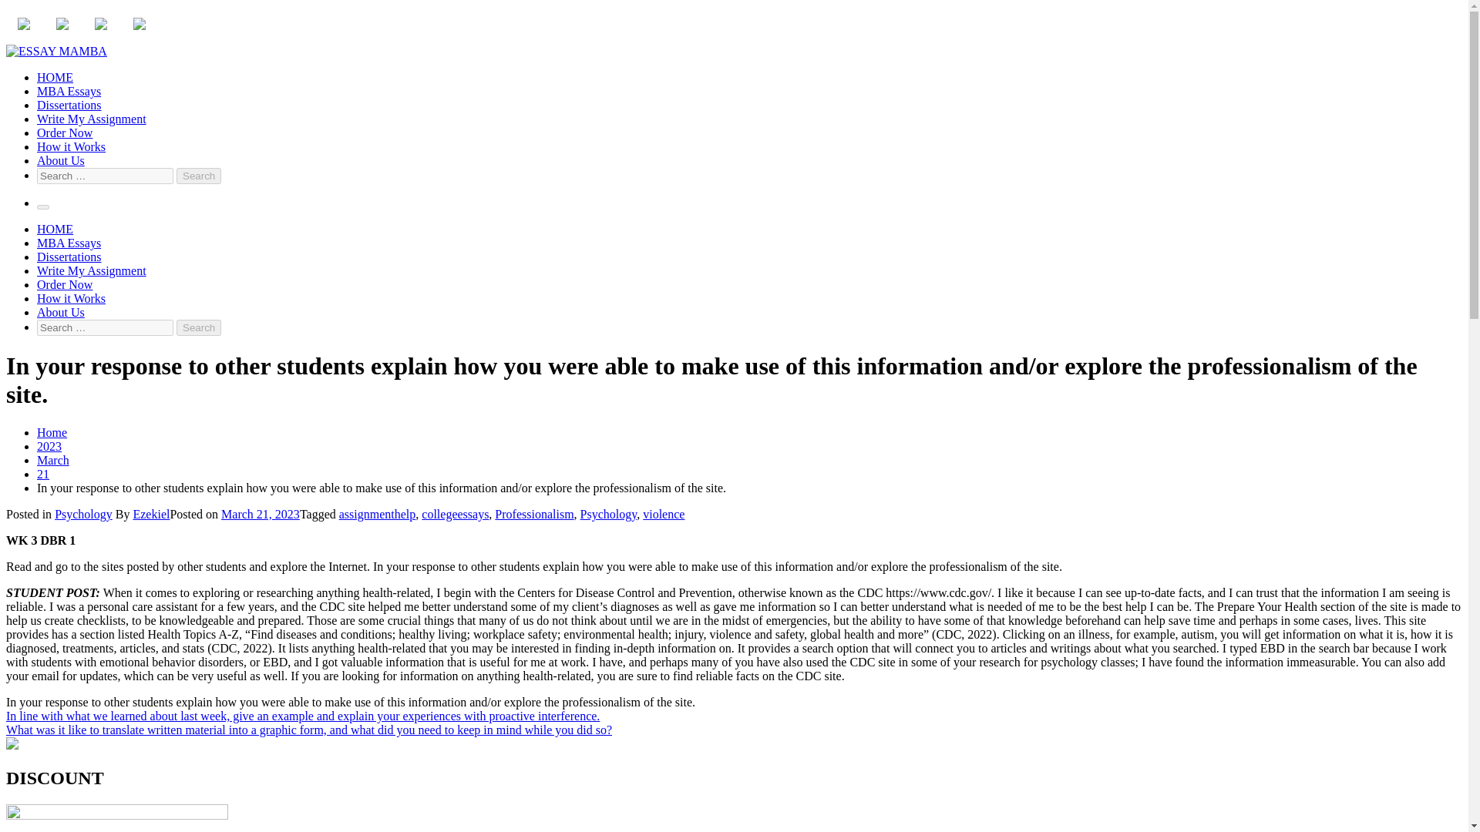 Image resolution: width=1480 pixels, height=832 pixels. I want to click on Ezekiel, so click(151, 514).